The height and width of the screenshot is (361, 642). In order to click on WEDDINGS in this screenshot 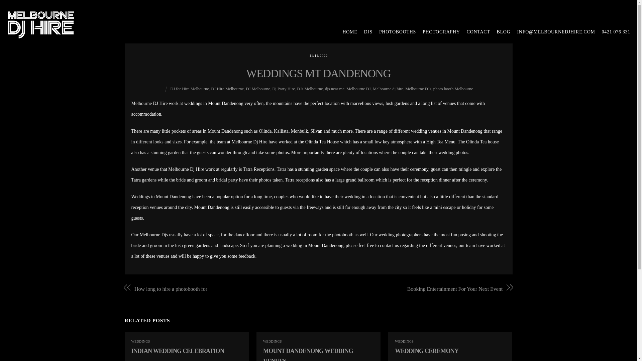, I will do `click(272, 342)`.